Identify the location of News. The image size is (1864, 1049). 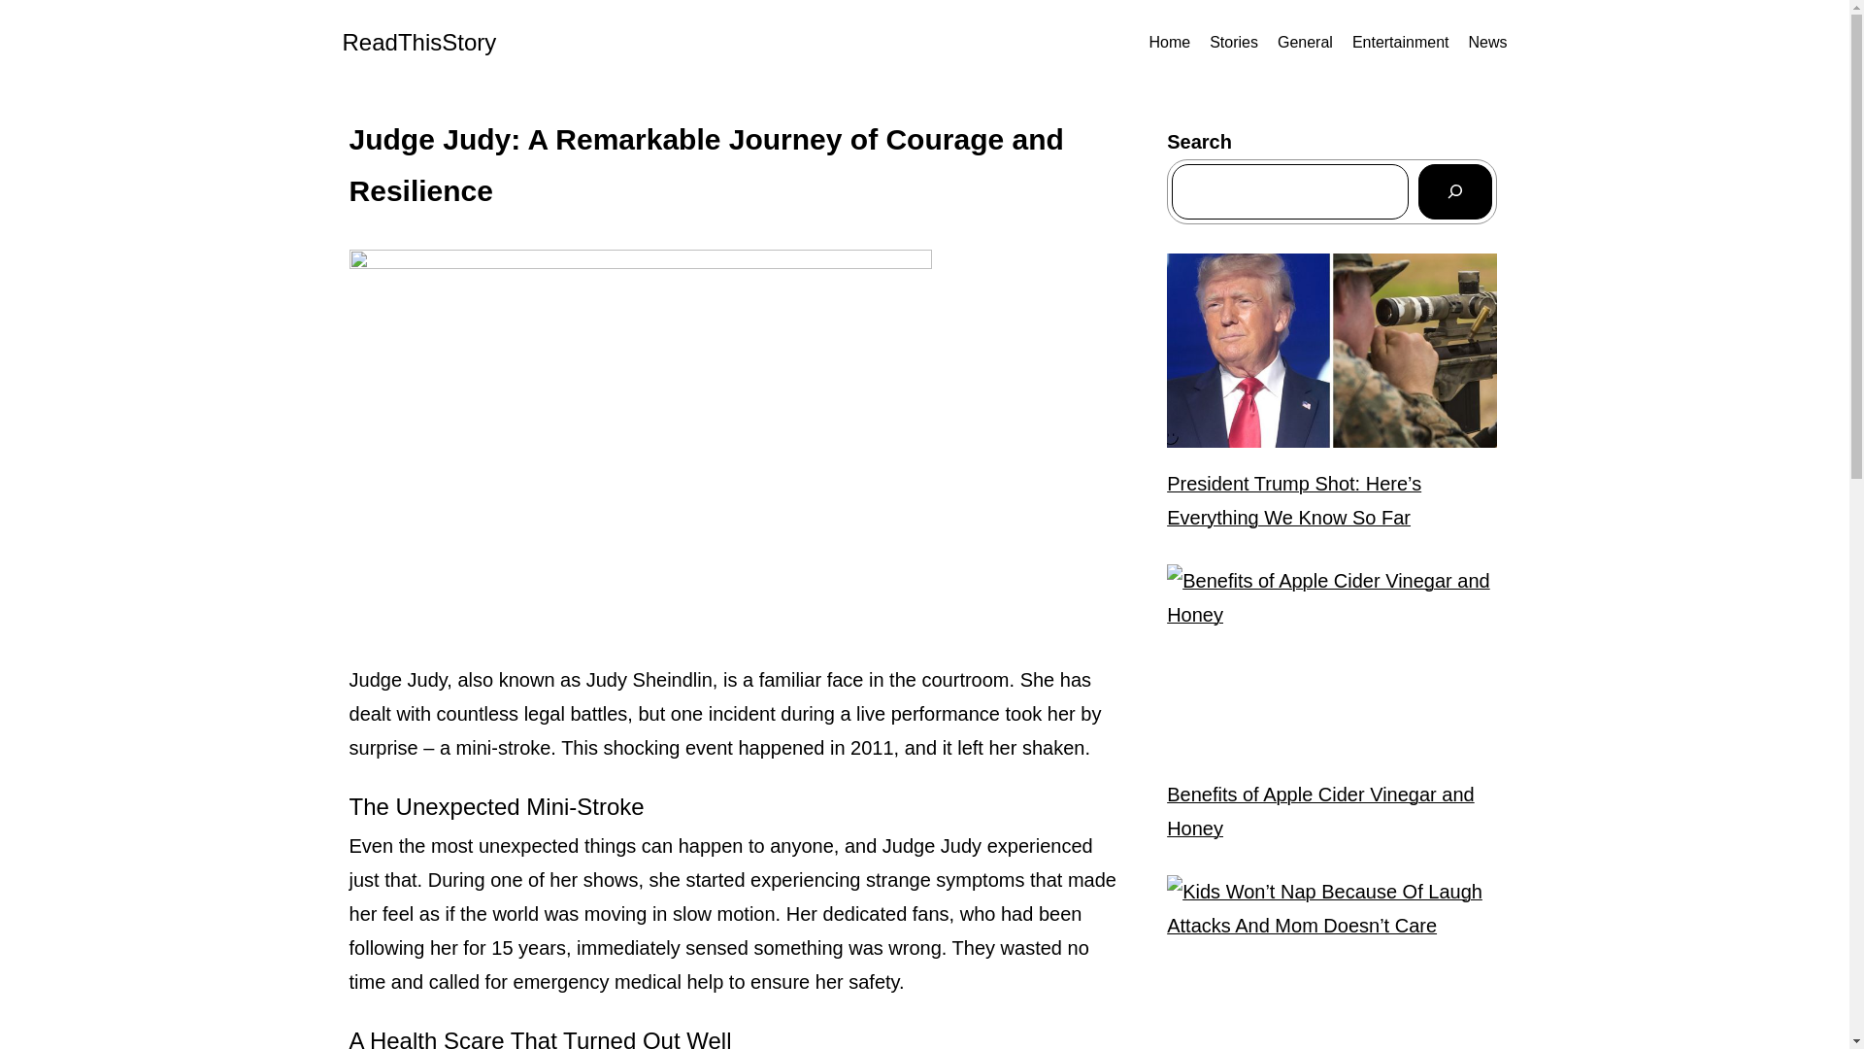
(1487, 43).